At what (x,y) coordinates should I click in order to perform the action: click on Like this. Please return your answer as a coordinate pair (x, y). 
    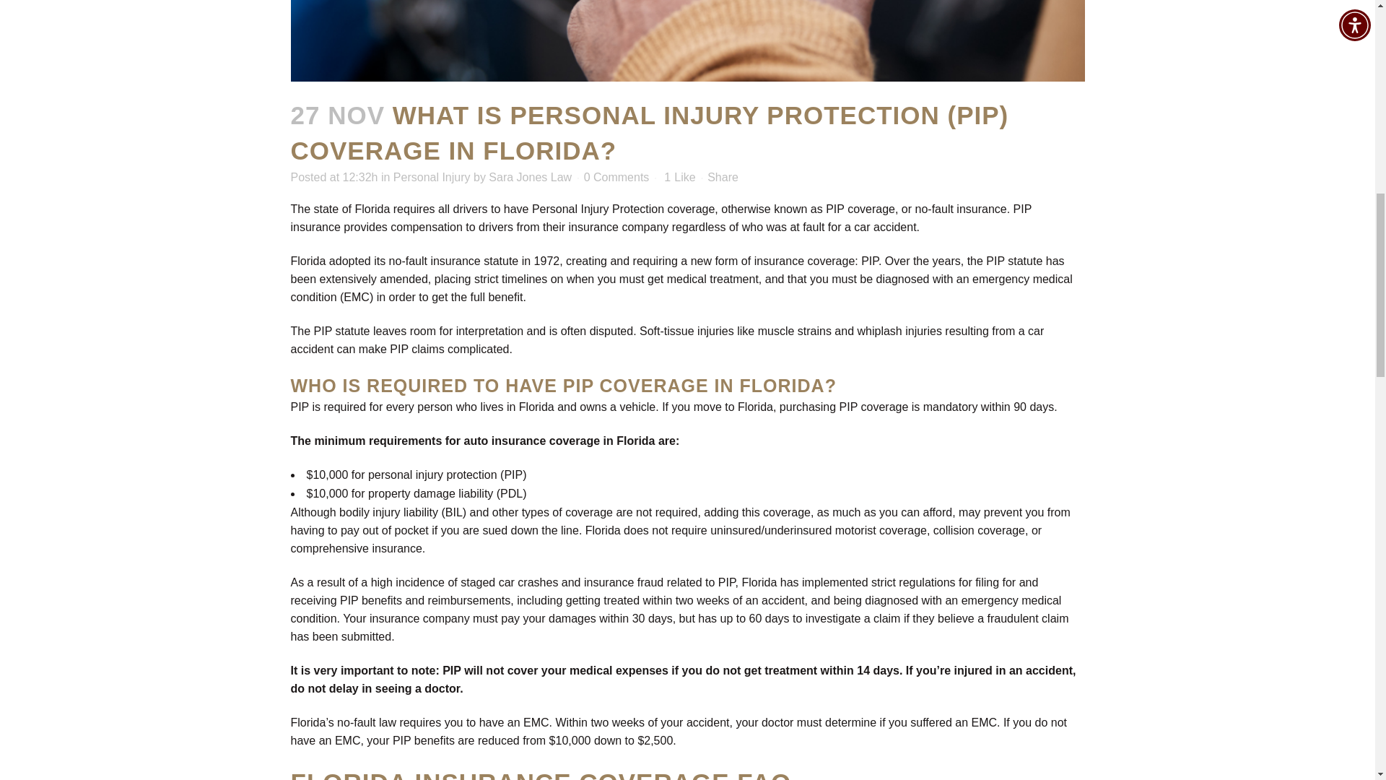
    Looking at the image, I should click on (679, 177).